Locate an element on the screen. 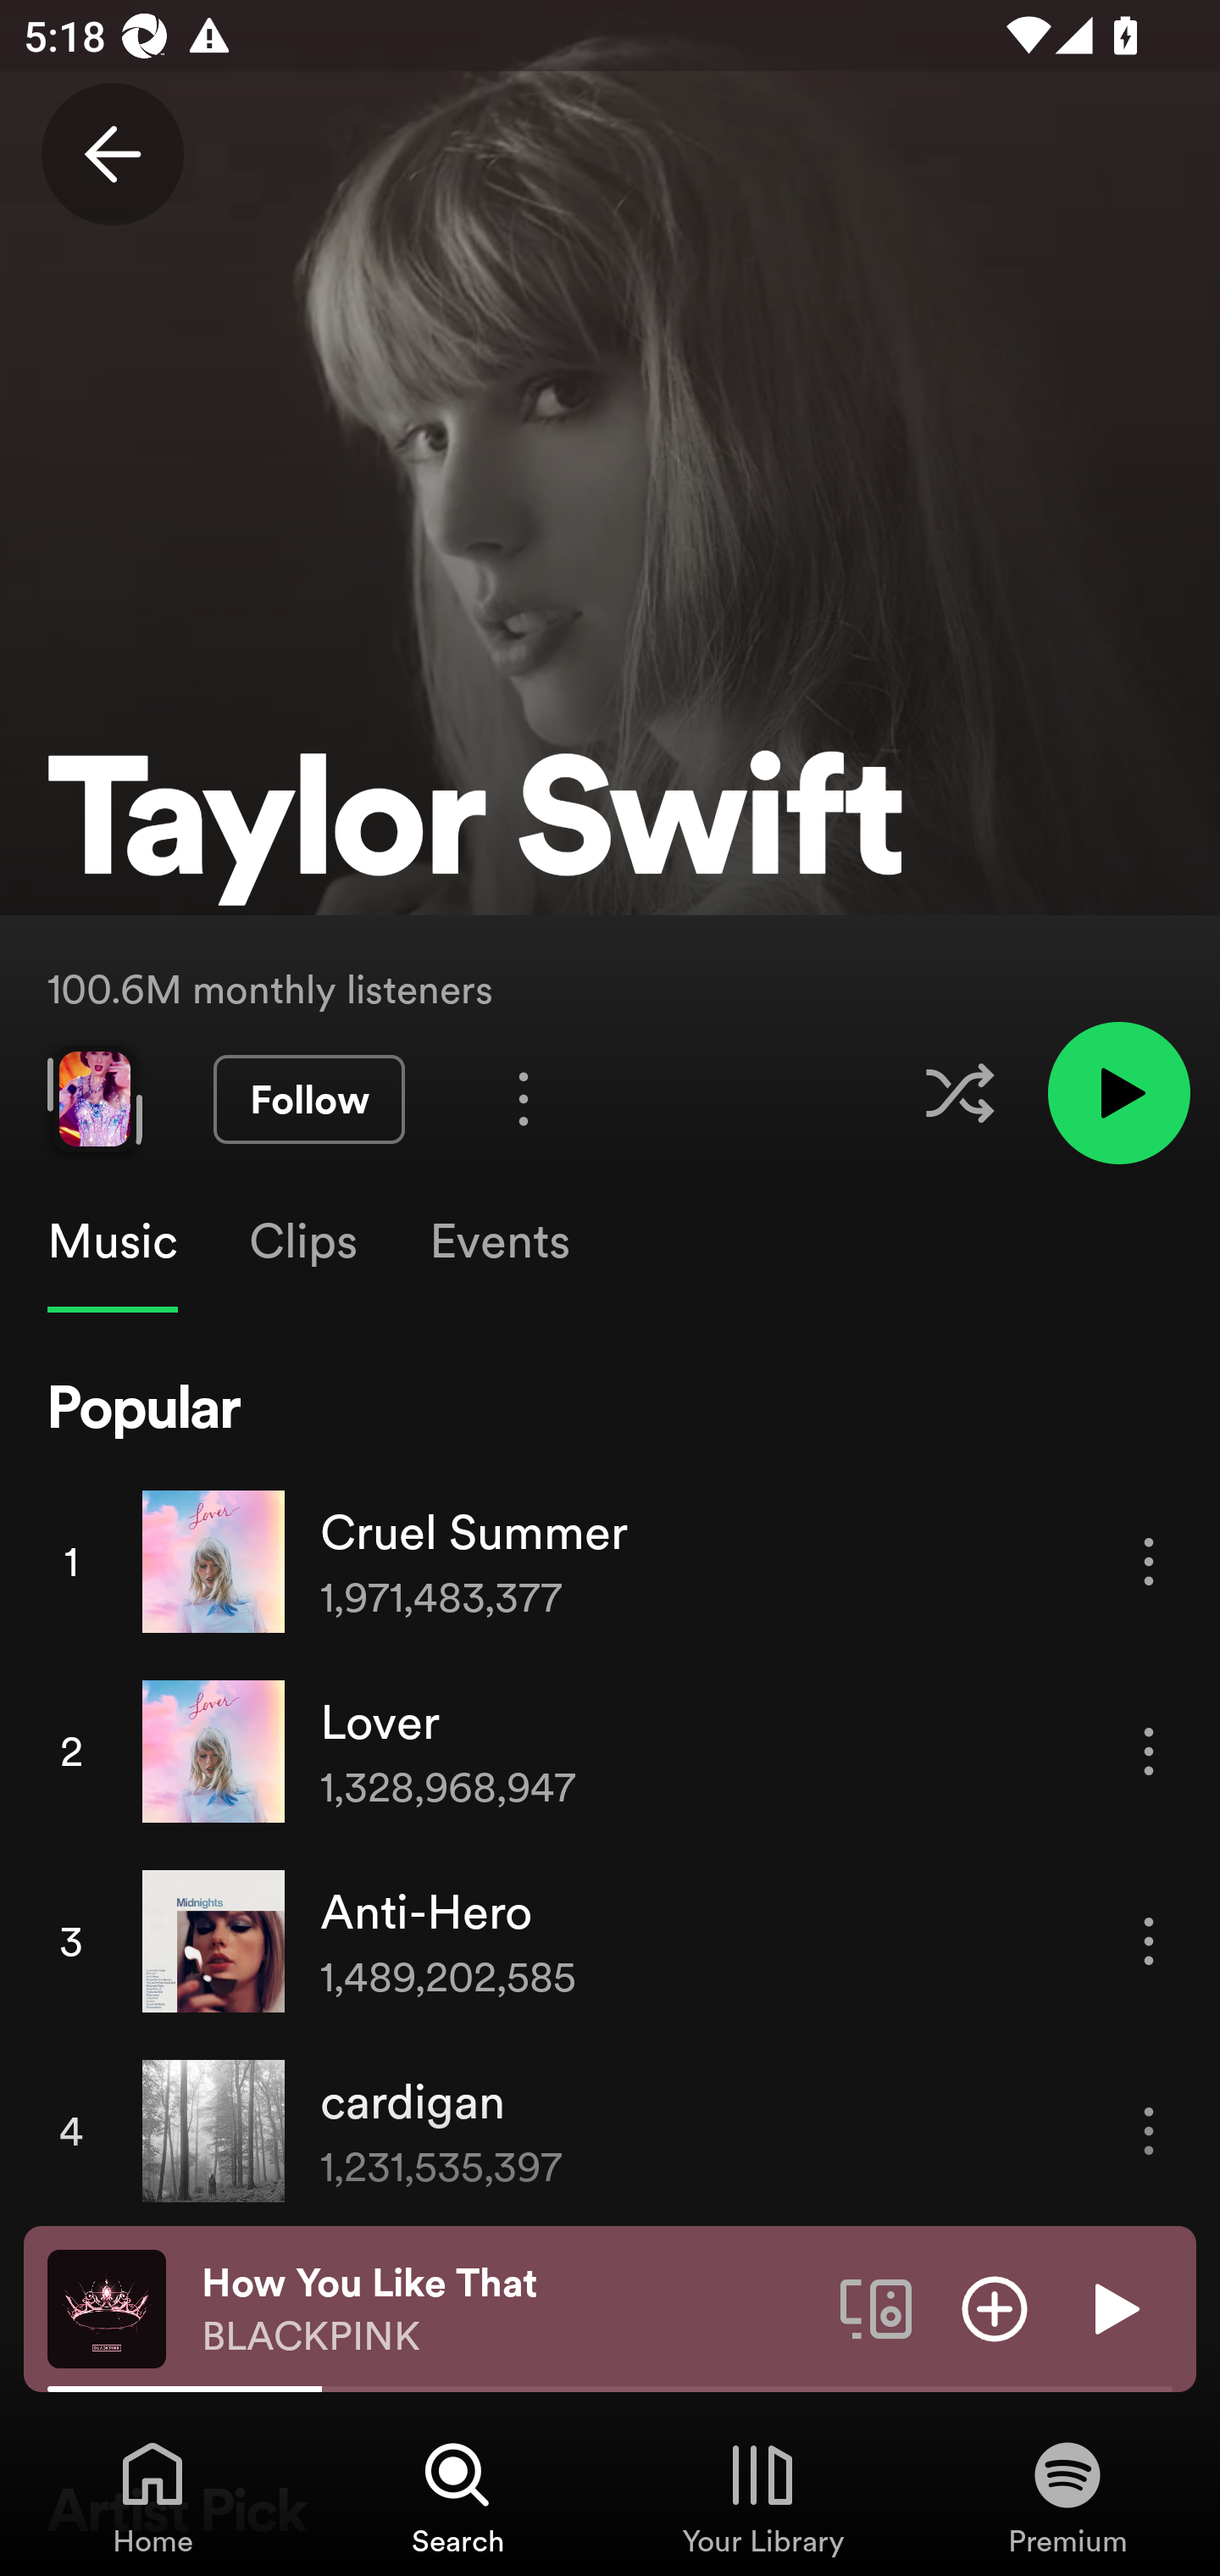 The width and height of the screenshot is (1220, 2576). Search, Tab 2 of 4 Search Search is located at coordinates (457, 2496).